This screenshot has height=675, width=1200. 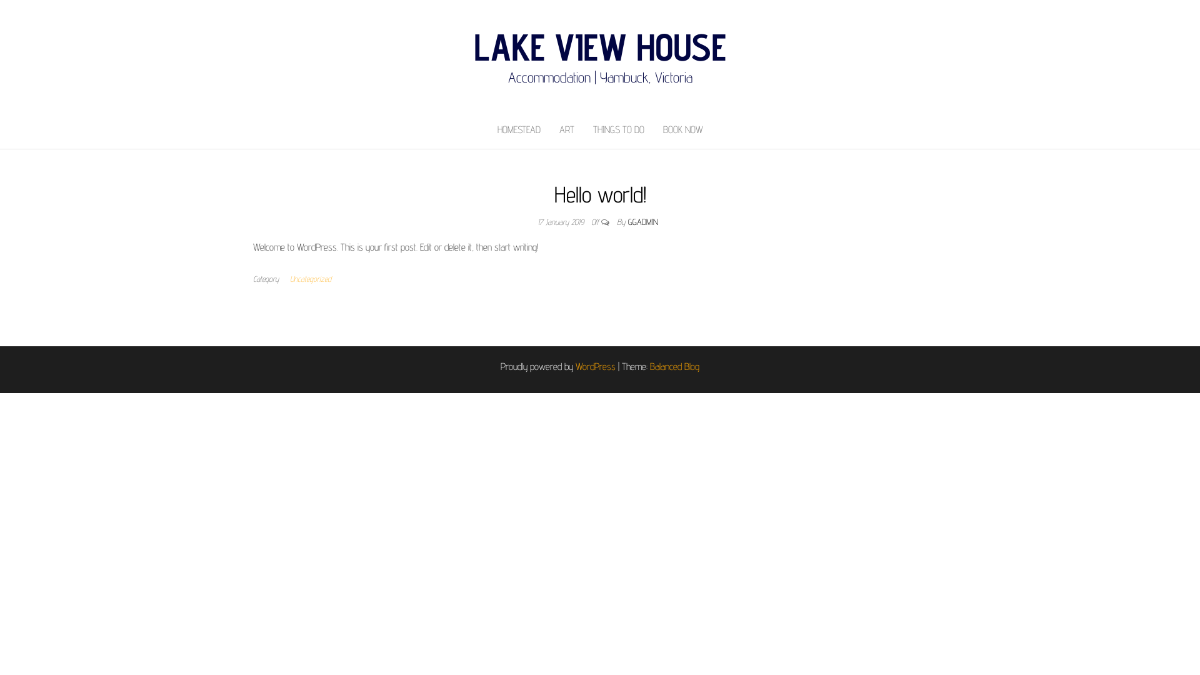 What do you see at coordinates (519, 130) in the screenshot?
I see `HOMESTEAD` at bounding box center [519, 130].